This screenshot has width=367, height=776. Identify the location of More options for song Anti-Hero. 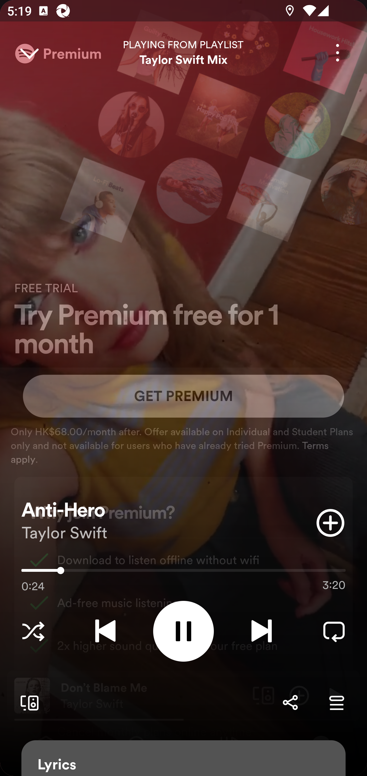
(337, 53).